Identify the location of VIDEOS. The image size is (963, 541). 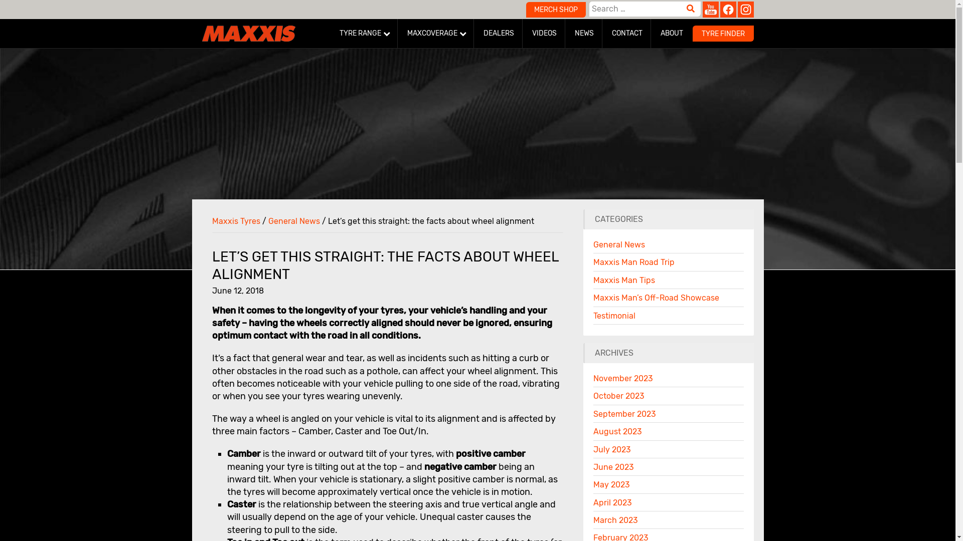
(544, 34).